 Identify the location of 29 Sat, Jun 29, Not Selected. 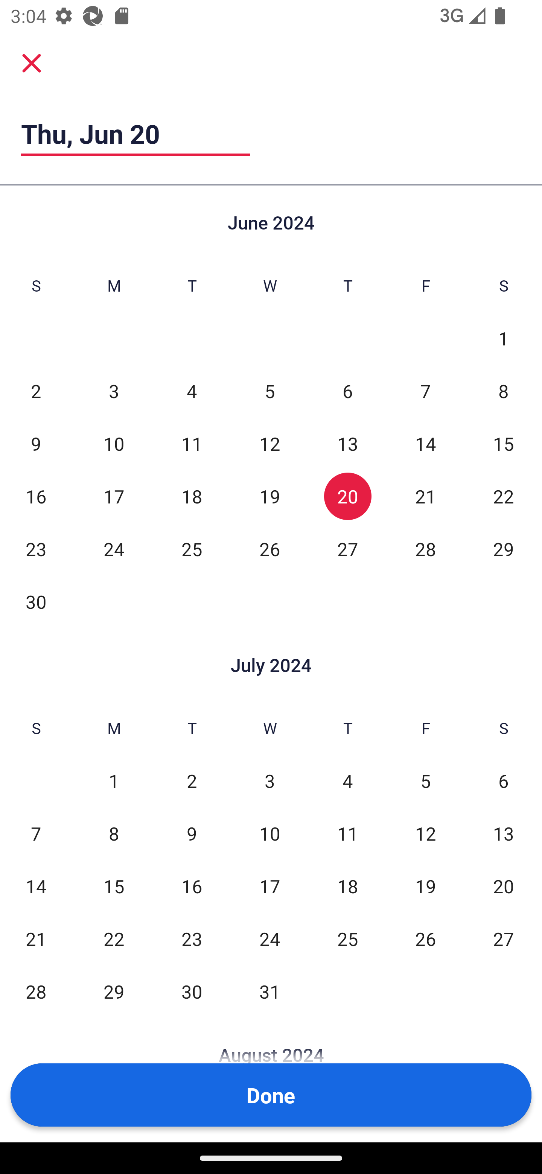
(504, 549).